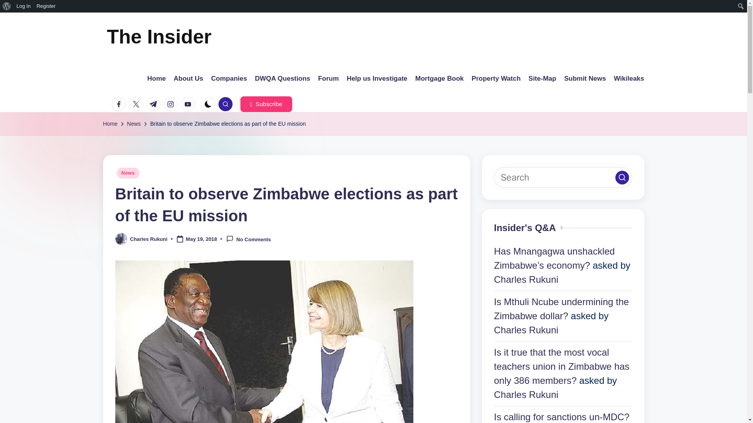  Describe the element at coordinates (156, 78) in the screenshot. I see `Home` at that location.